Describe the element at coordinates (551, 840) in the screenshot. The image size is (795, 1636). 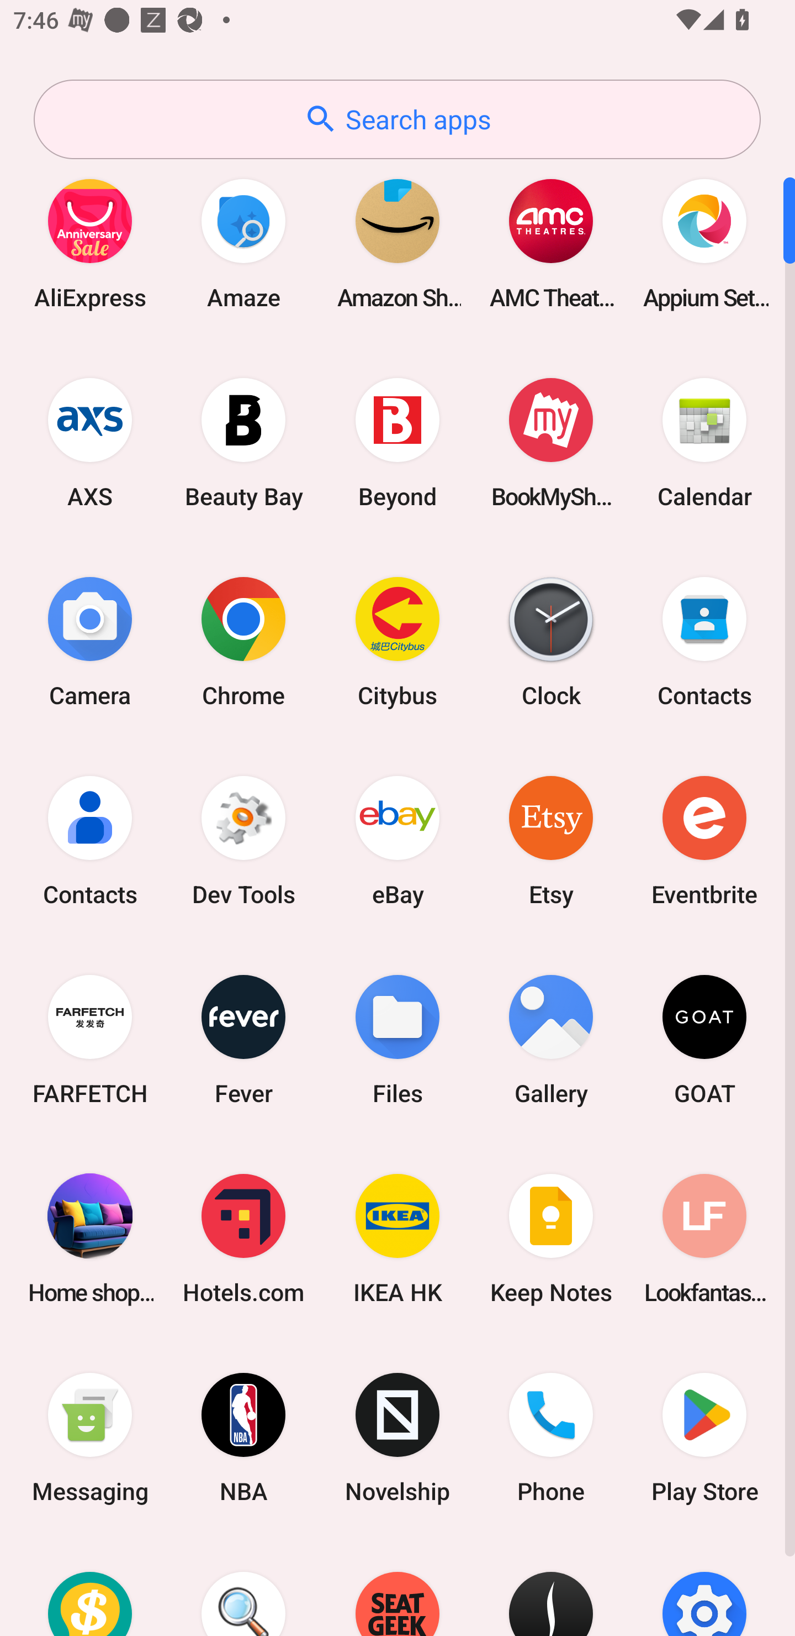
I see `Etsy` at that location.